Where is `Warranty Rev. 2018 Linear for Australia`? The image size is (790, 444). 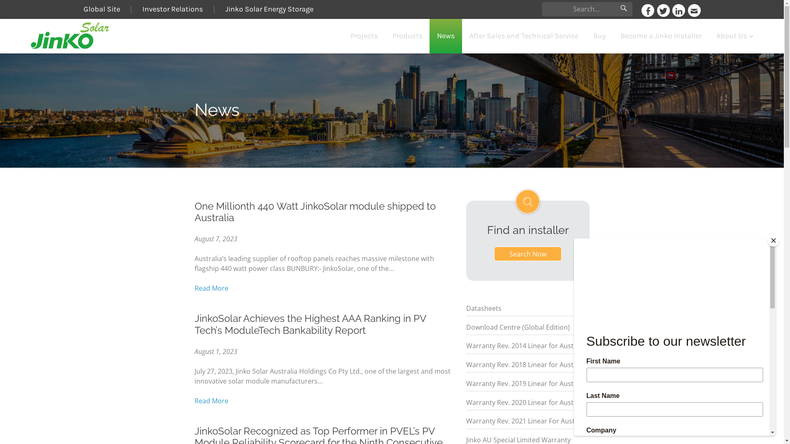
Warranty Rev. 2018 Linear for Australia is located at coordinates (526, 365).